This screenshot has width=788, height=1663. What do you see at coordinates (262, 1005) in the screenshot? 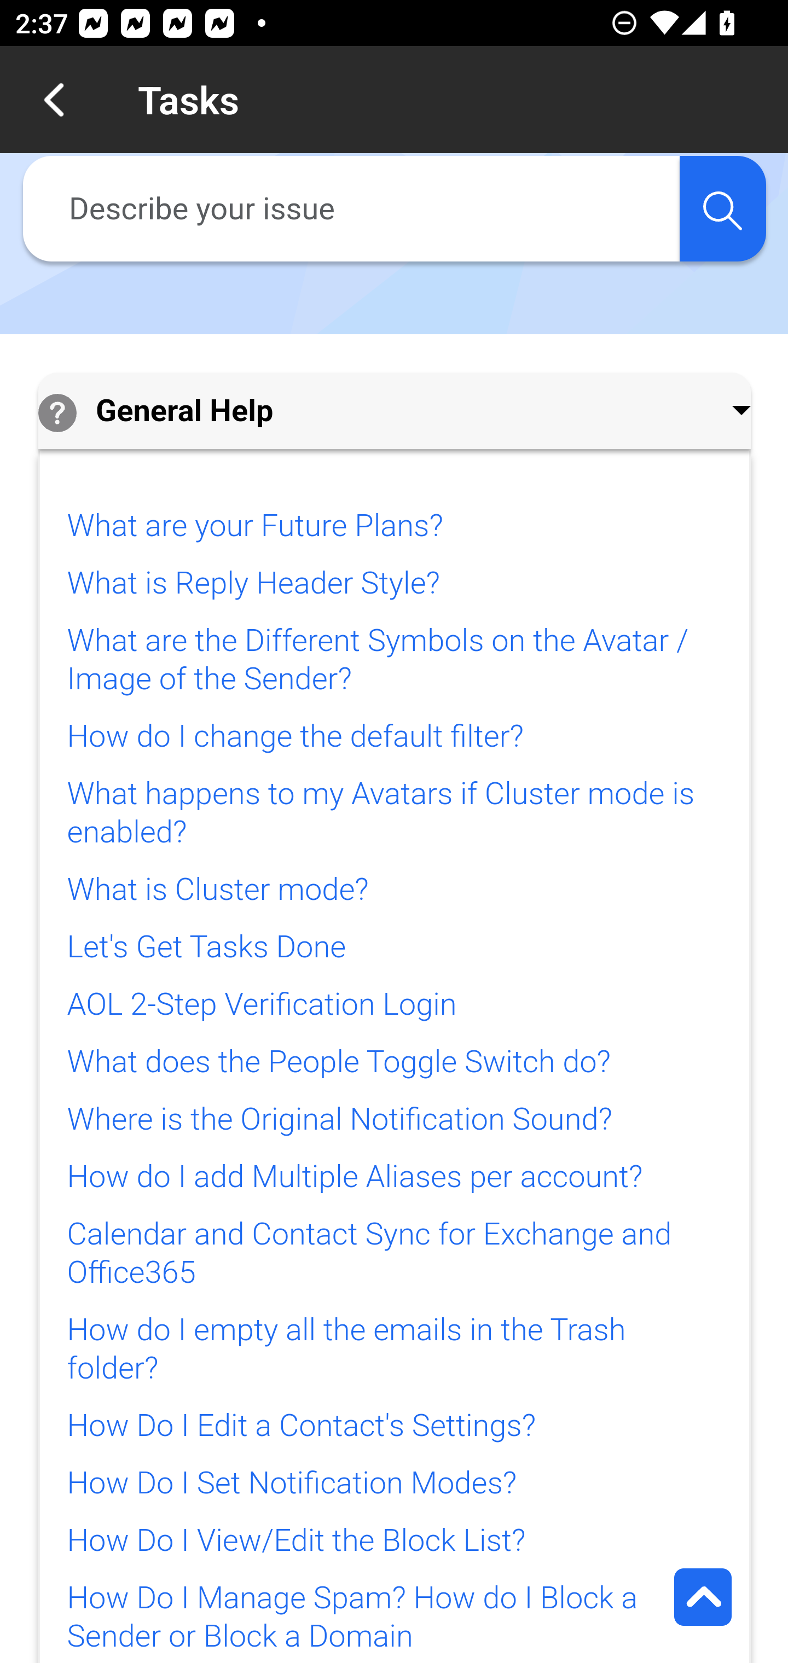
I see `AOL 2-Step Verification Login` at bounding box center [262, 1005].